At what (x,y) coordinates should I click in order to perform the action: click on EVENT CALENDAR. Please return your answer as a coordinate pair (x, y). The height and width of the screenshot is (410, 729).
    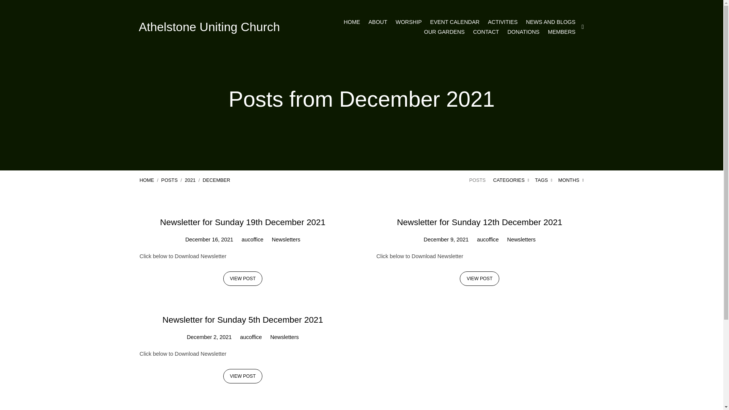
    Looking at the image, I should click on (455, 22).